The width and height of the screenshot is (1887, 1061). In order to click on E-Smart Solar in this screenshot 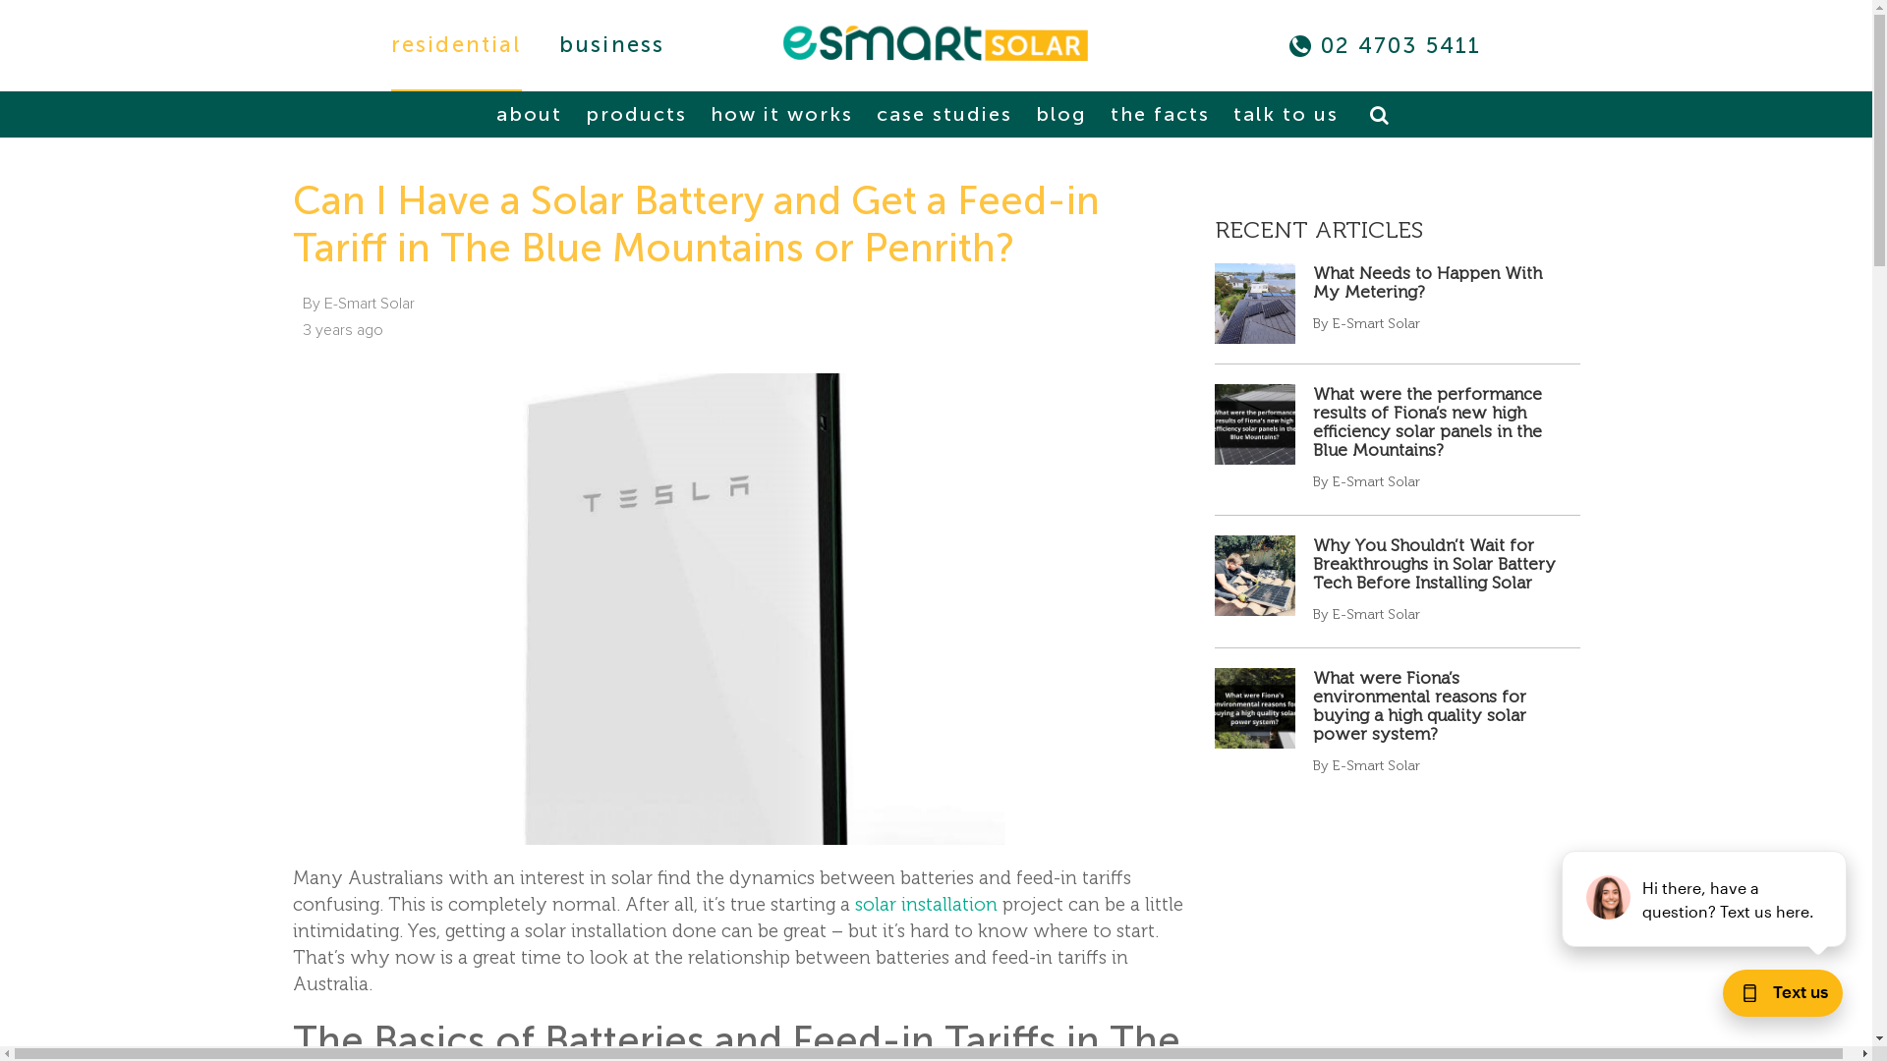, I will do `click(936, 43)`.